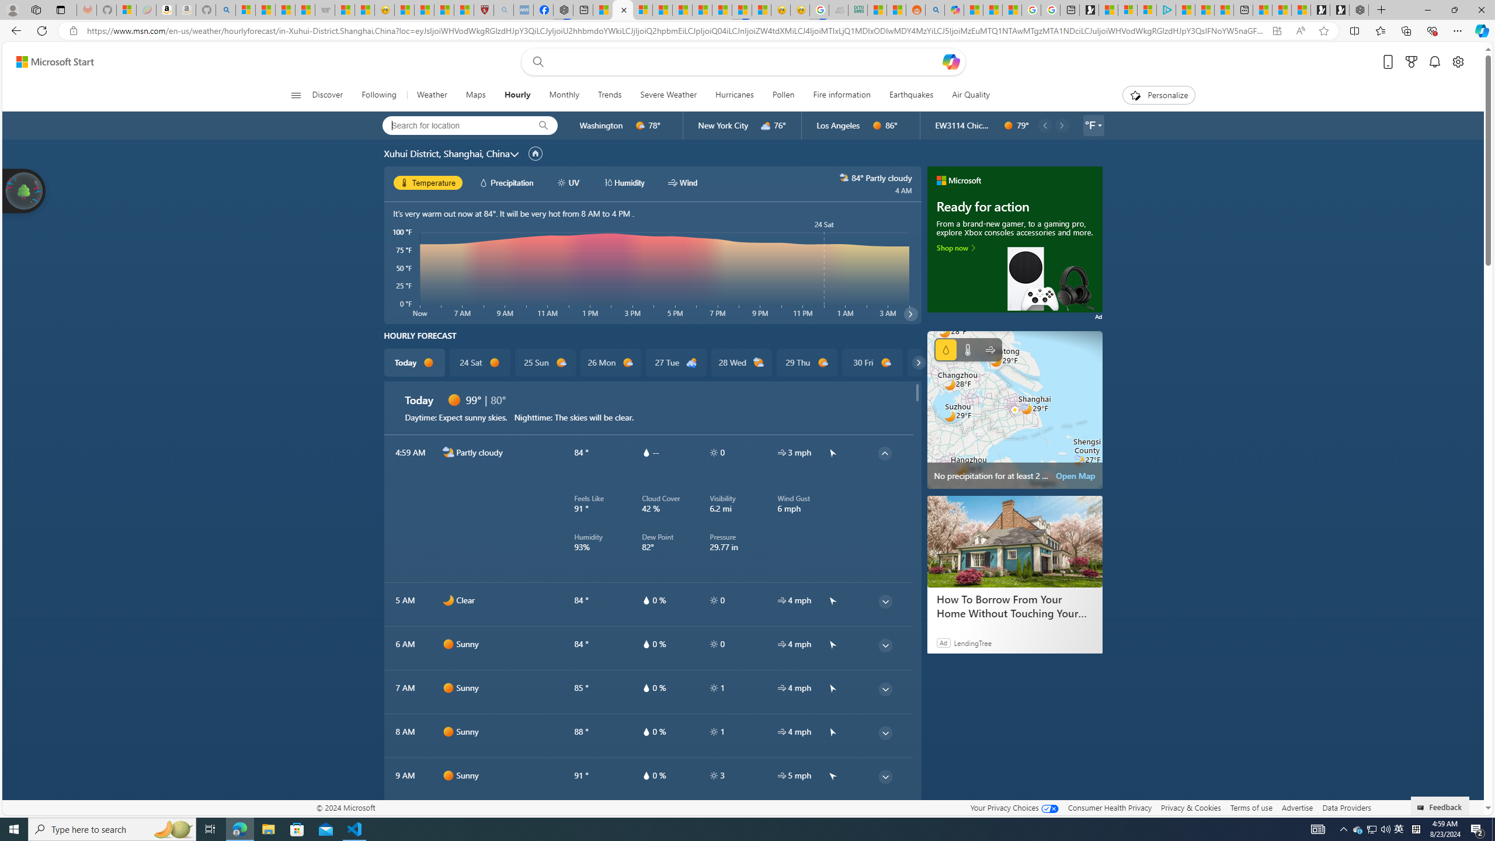 The width and height of the screenshot is (1495, 841). Describe the element at coordinates (544, 363) in the screenshot. I see `25 Sun d1000` at that location.